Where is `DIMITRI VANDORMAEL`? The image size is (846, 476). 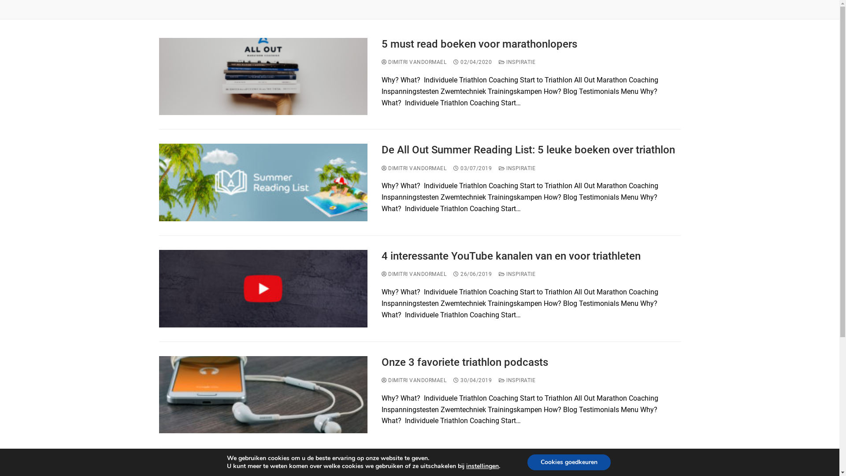 DIMITRI VANDORMAEL is located at coordinates (414, 274).